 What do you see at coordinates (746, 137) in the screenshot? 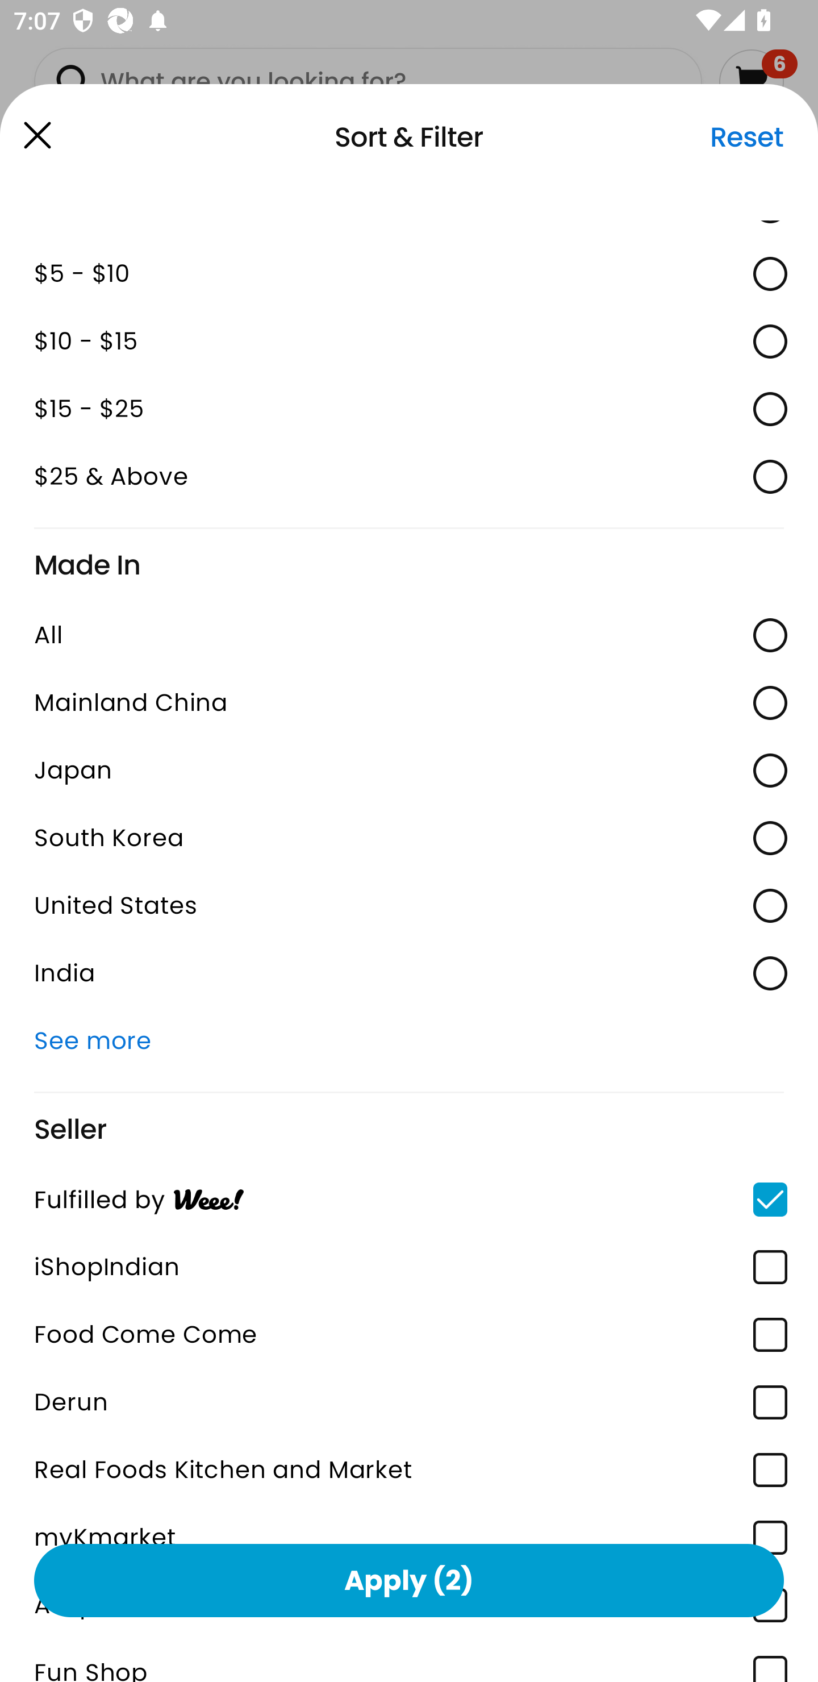
I see `Reset` at bounding box center [746, 137].